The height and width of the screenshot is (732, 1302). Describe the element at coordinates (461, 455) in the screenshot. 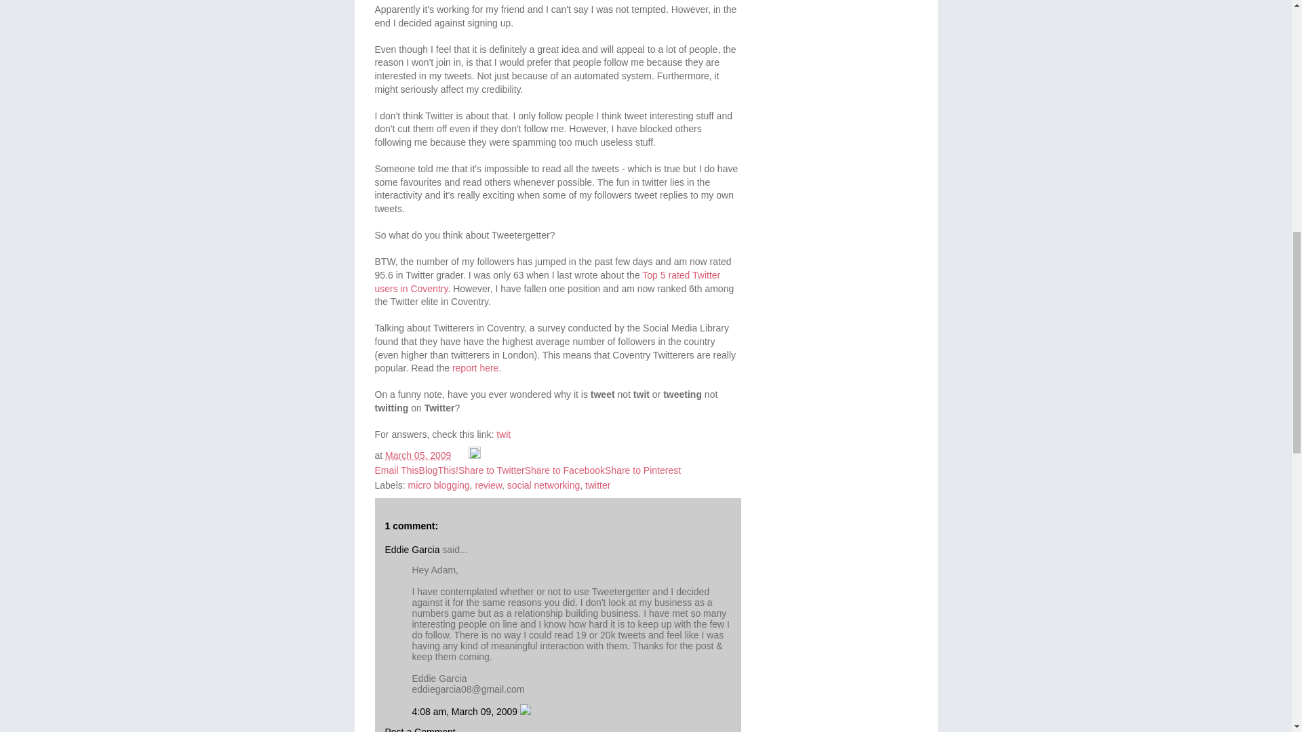

I see `Email Post` at that location.